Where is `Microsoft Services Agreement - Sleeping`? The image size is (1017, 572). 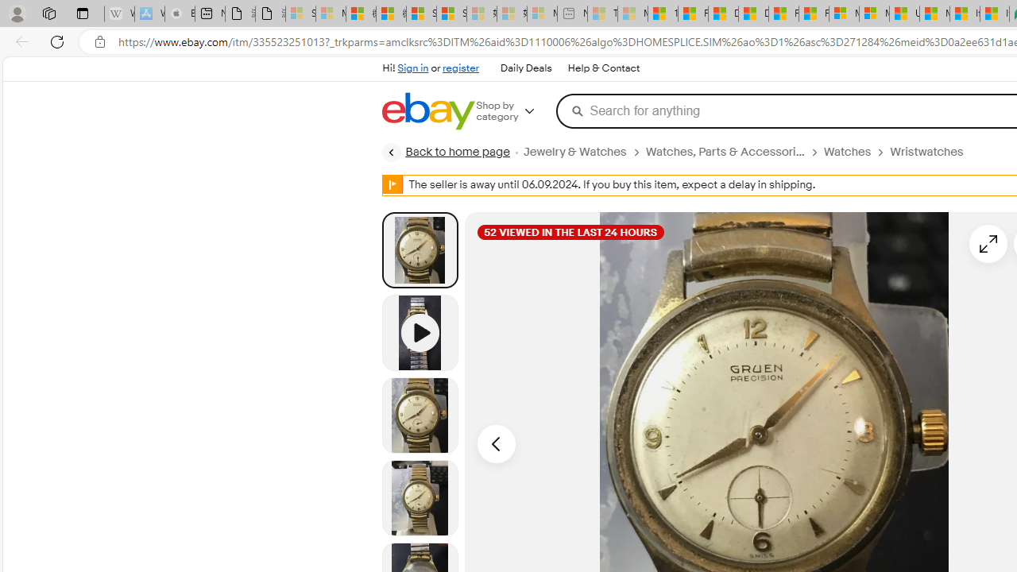
Microsoft Services Agreement - Sleeping is located at coordinates (331, 14).